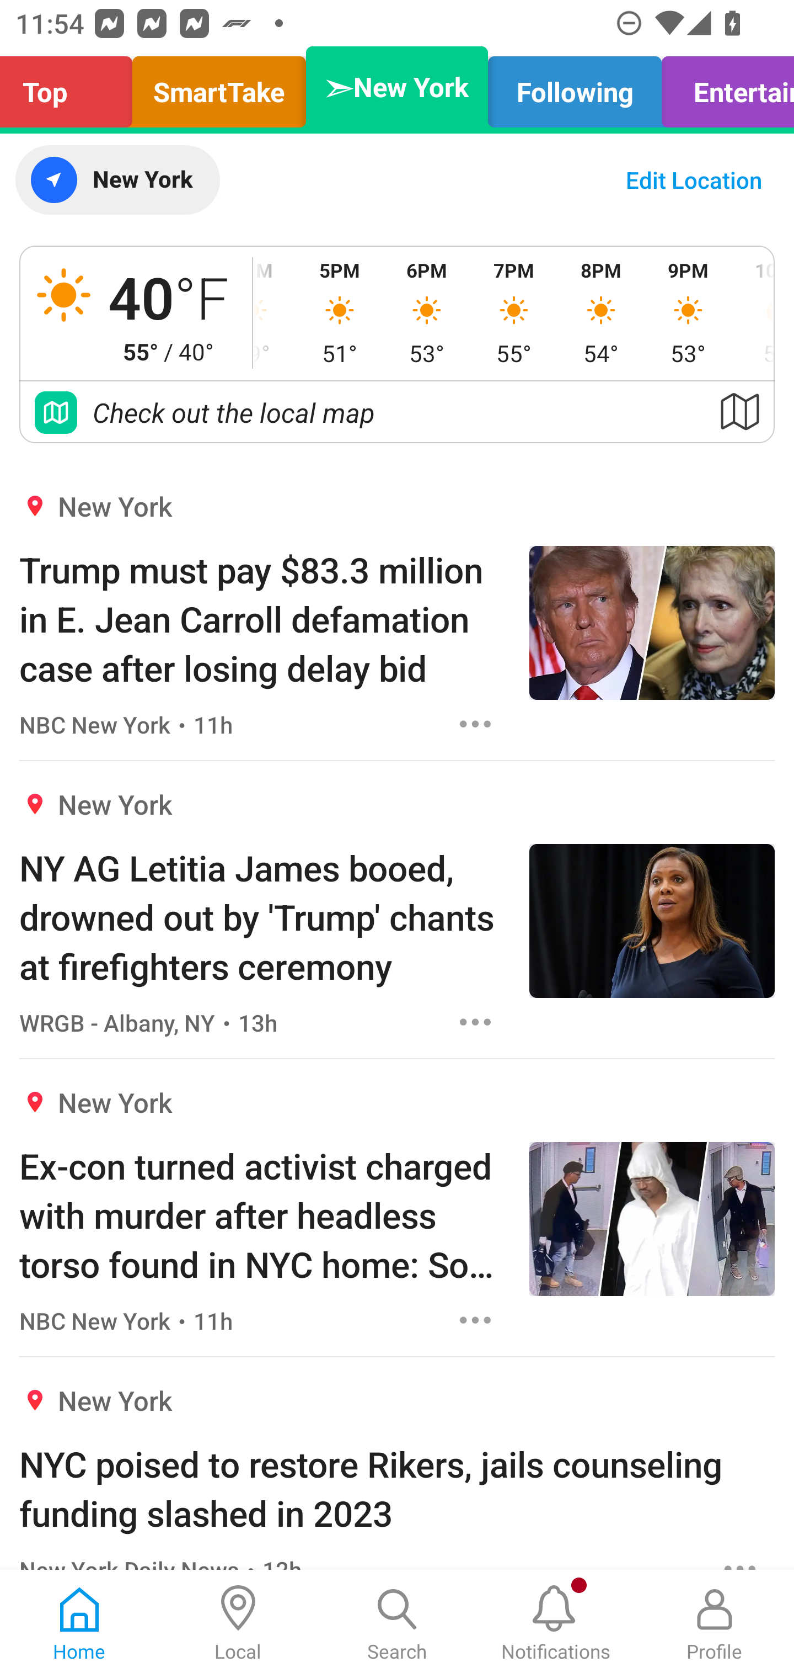  Describe the element at coordinates (397, 87) in the screenshot. I see `➣New York` at that location.